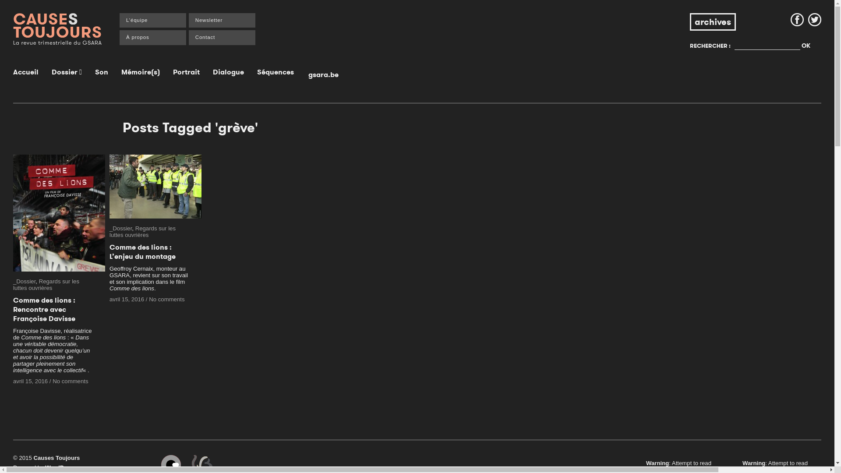  What do you see at coordinates (187, 72) in the screenshot?
I see `Portrait` at bounding box center [187, 72].